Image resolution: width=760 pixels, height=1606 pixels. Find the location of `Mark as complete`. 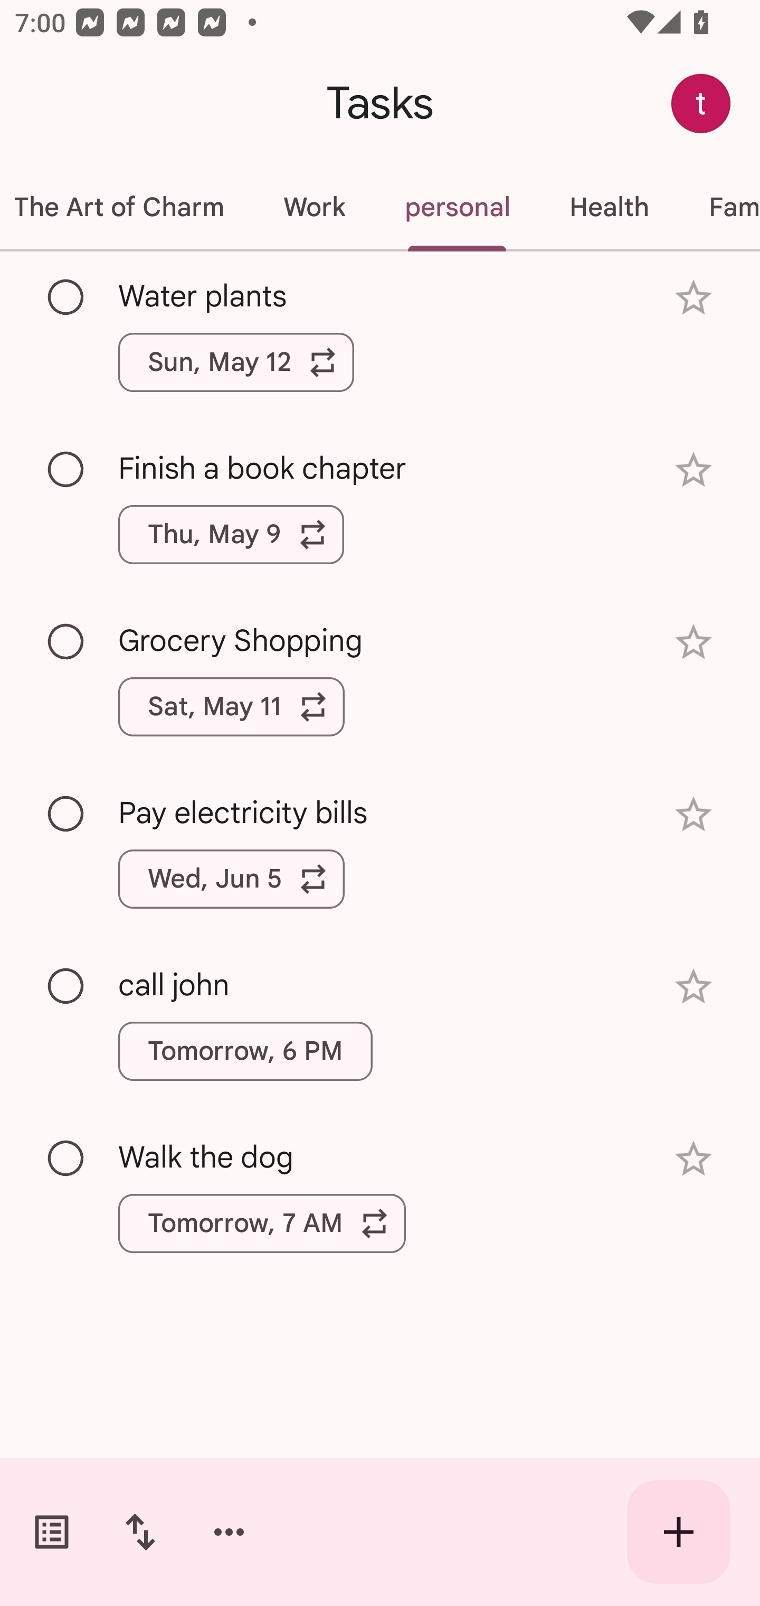

Mark as complete is located at coordinates (66, 297).